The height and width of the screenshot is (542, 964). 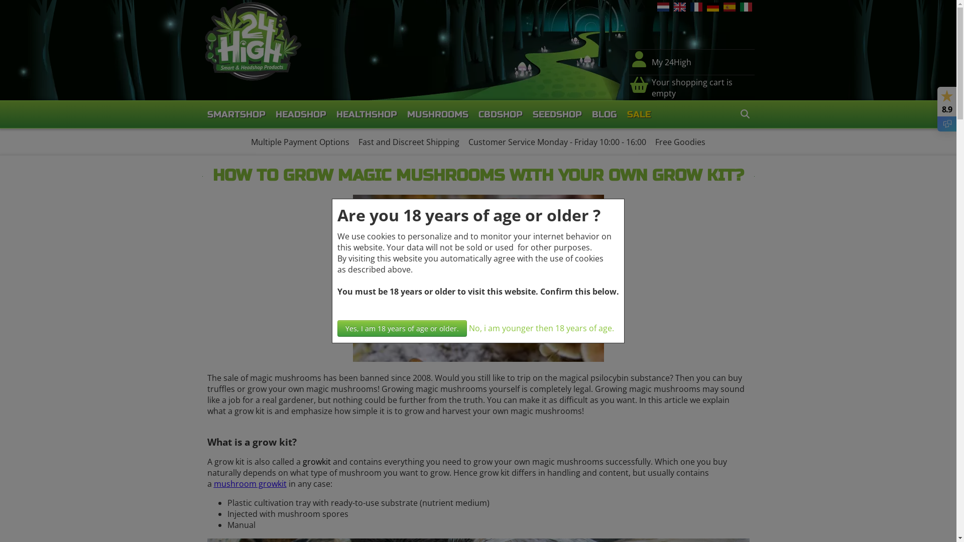 I want to click on Deutsch, so click(x=714, y=9).